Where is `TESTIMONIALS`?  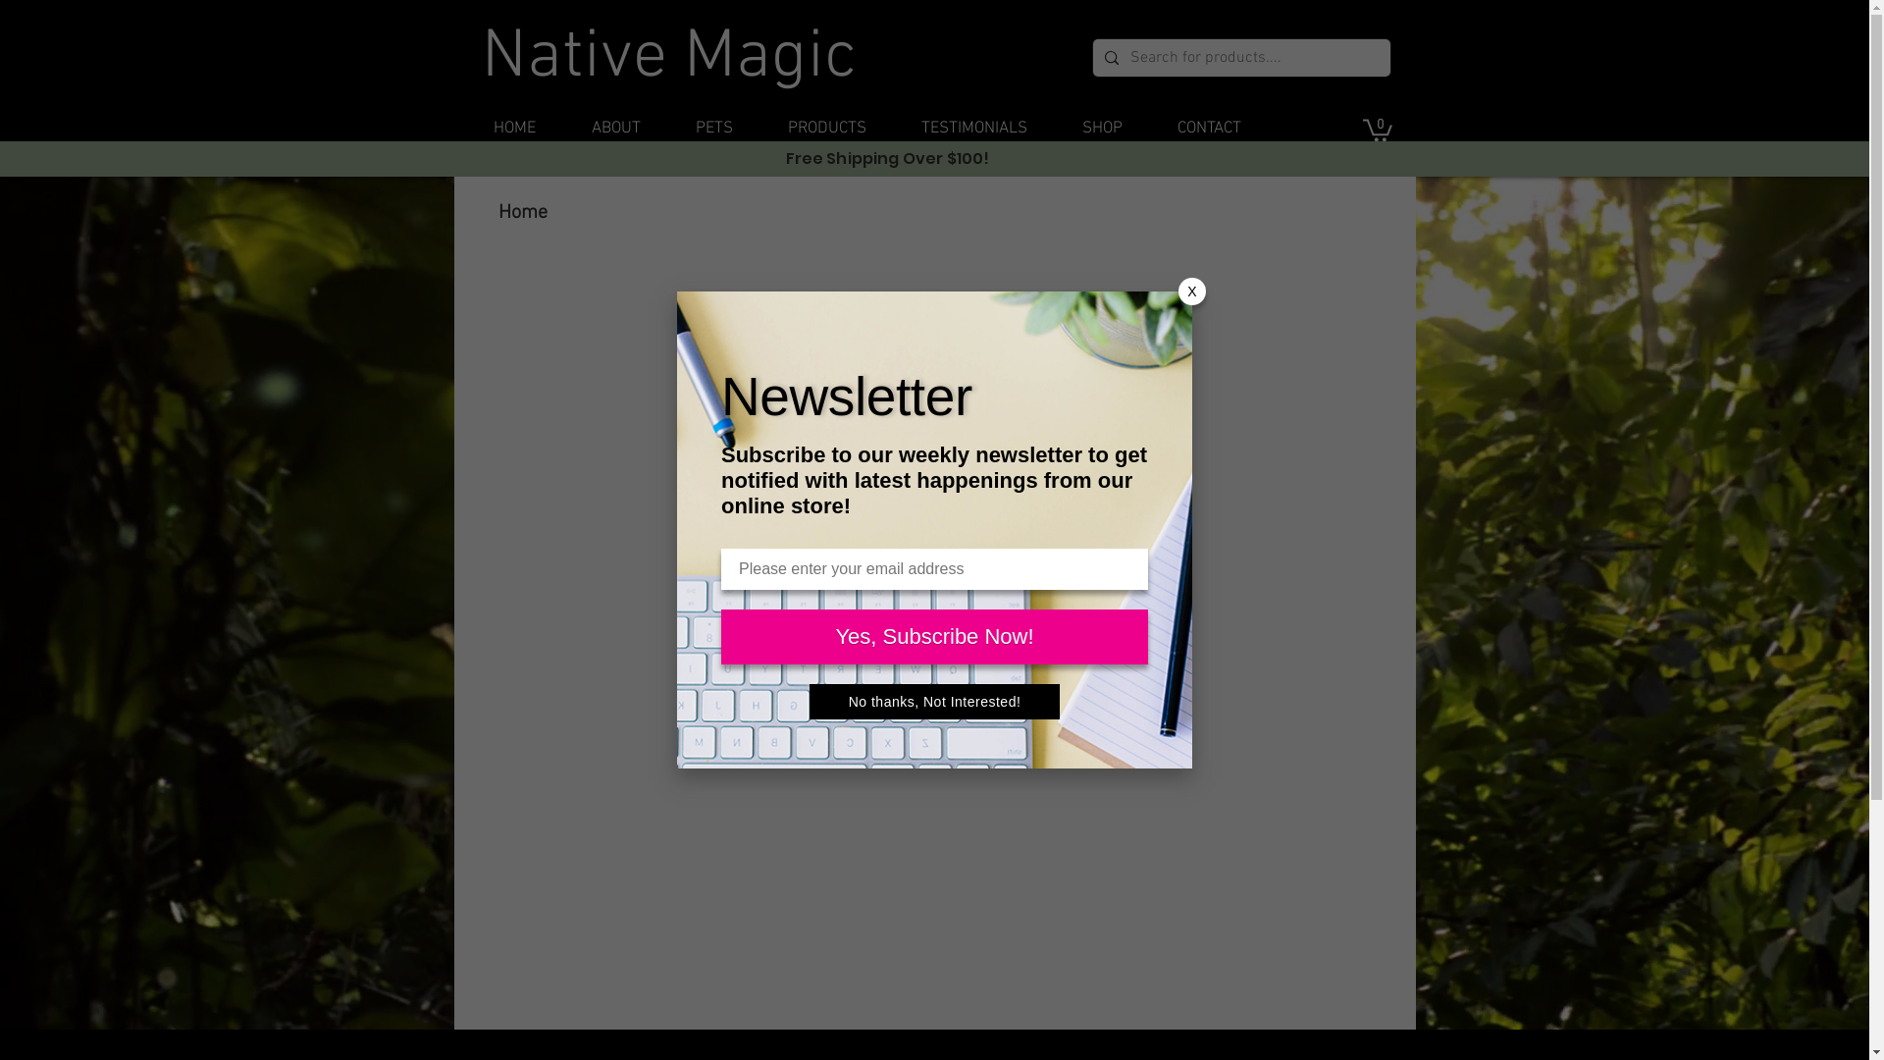
TESTIMONIALS is located at coordinates (973, 130).